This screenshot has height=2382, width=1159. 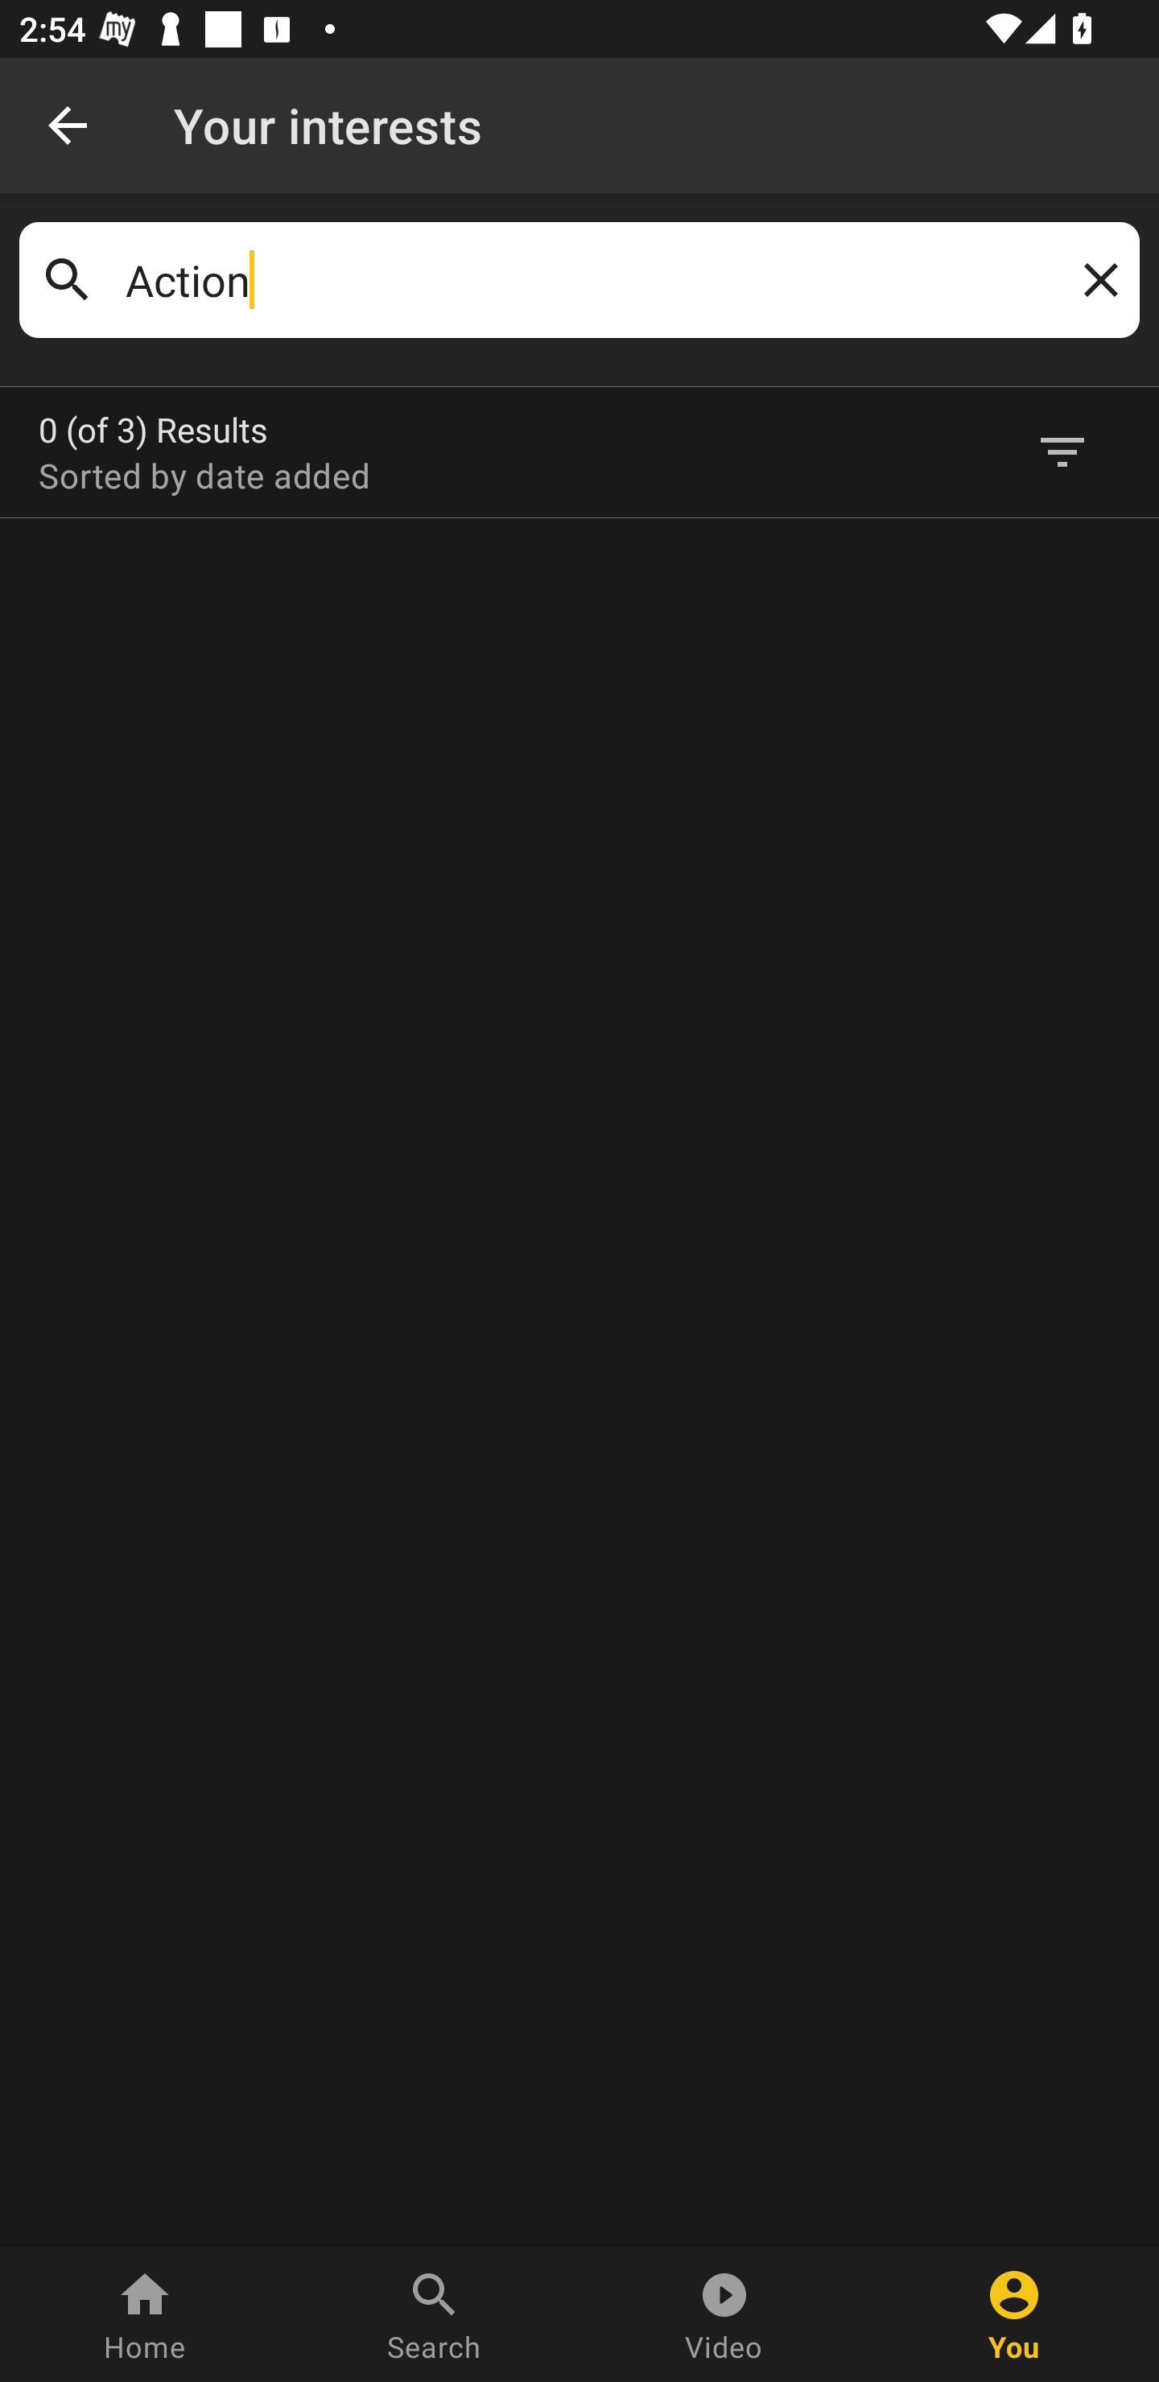 What do you see at coordinates (1095, 280) in the screenshot?
I see `Clear query` at bounding box center [1095, 280].